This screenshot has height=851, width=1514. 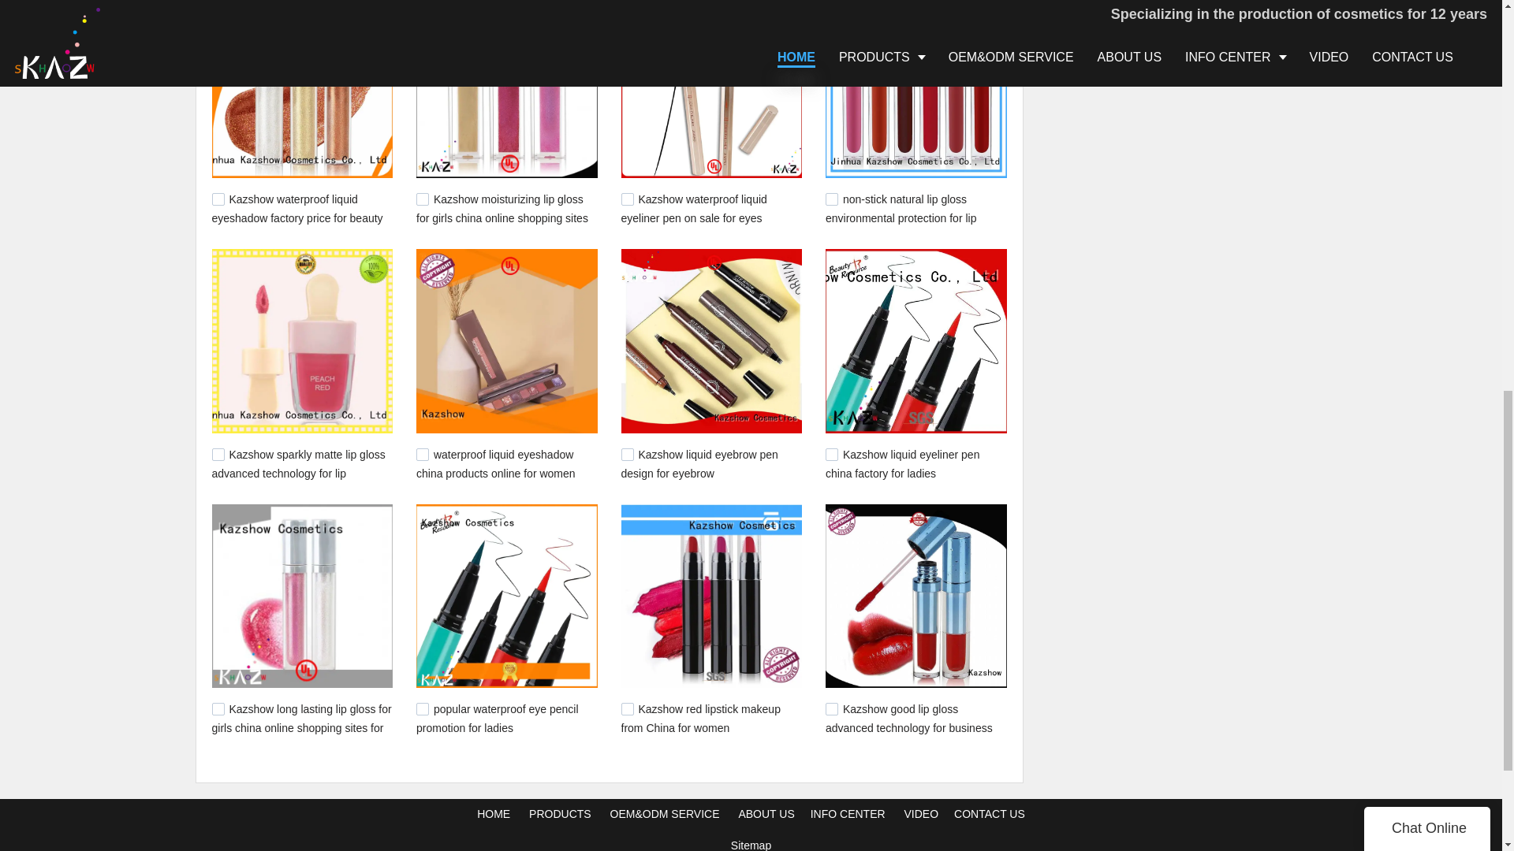 I want to click on popular waterproof eye pencil promotion for ladies, so click(x=497, y=719).